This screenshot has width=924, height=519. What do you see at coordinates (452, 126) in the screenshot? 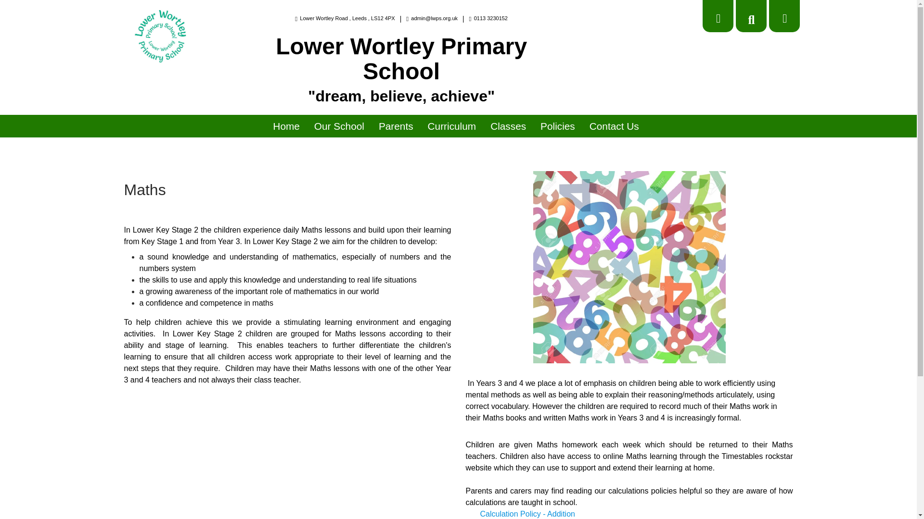
I see `Curriculum` at bounding box center [452, 126].